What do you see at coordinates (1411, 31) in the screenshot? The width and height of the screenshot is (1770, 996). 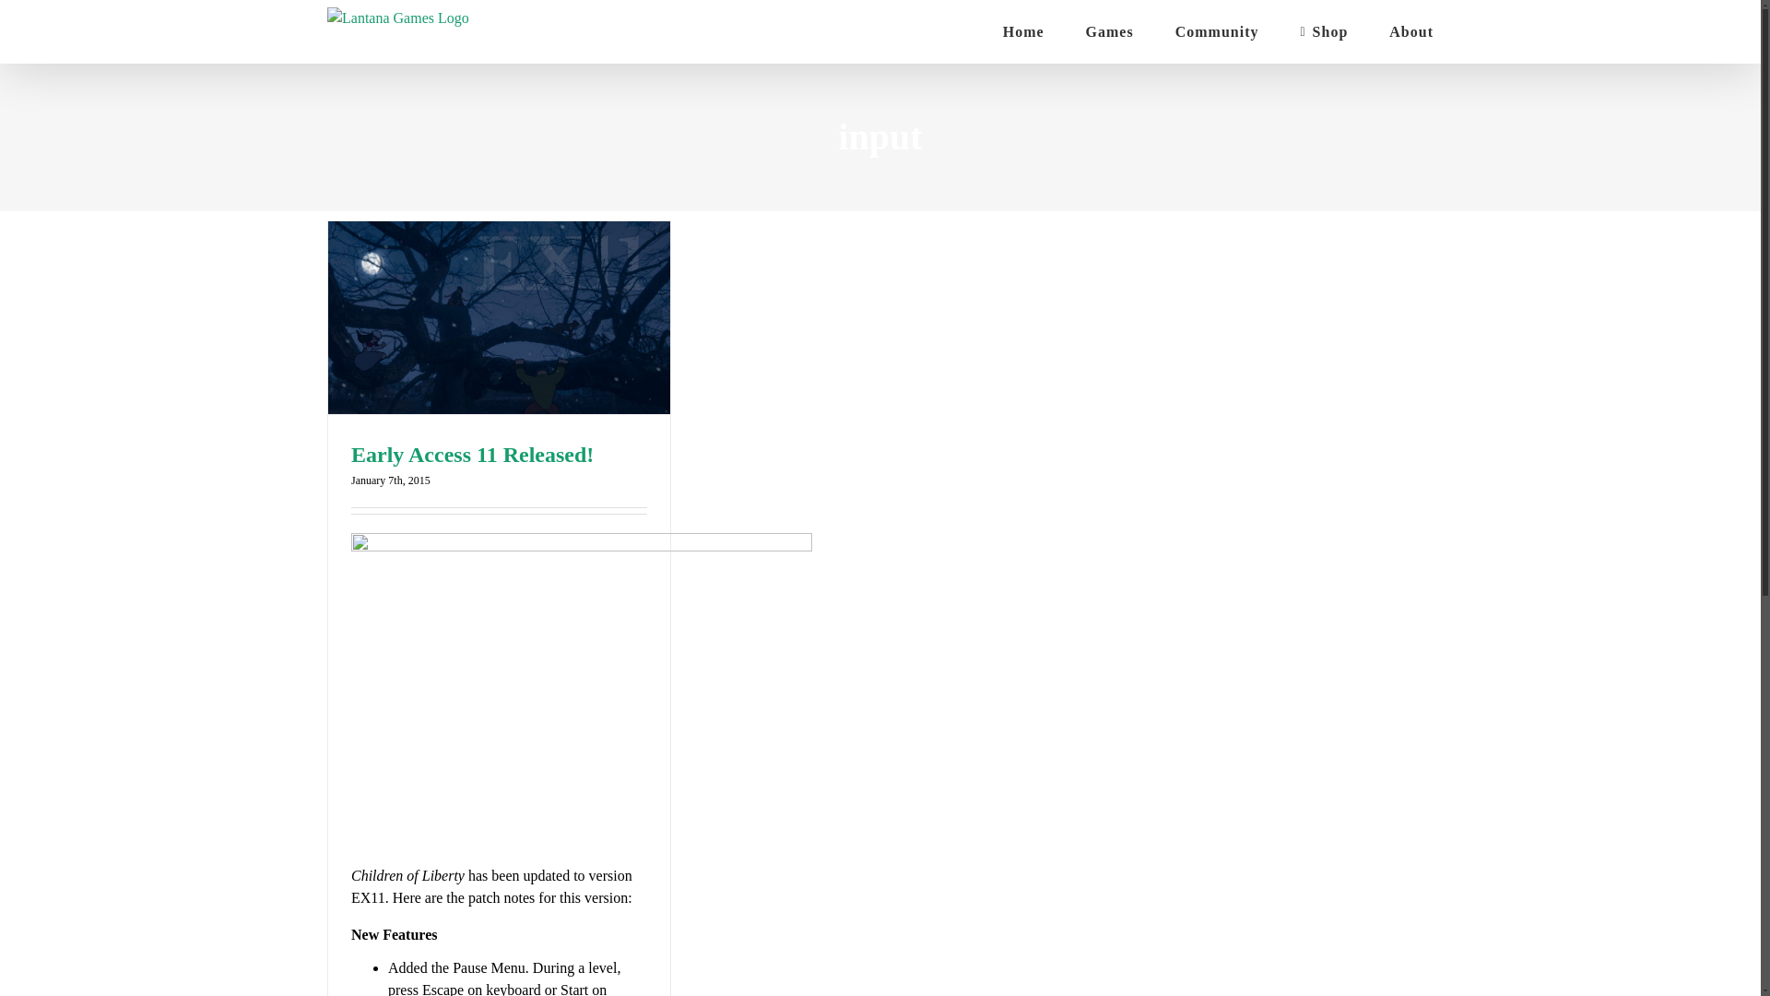 I see `About` at bounding box center [1411, 31].